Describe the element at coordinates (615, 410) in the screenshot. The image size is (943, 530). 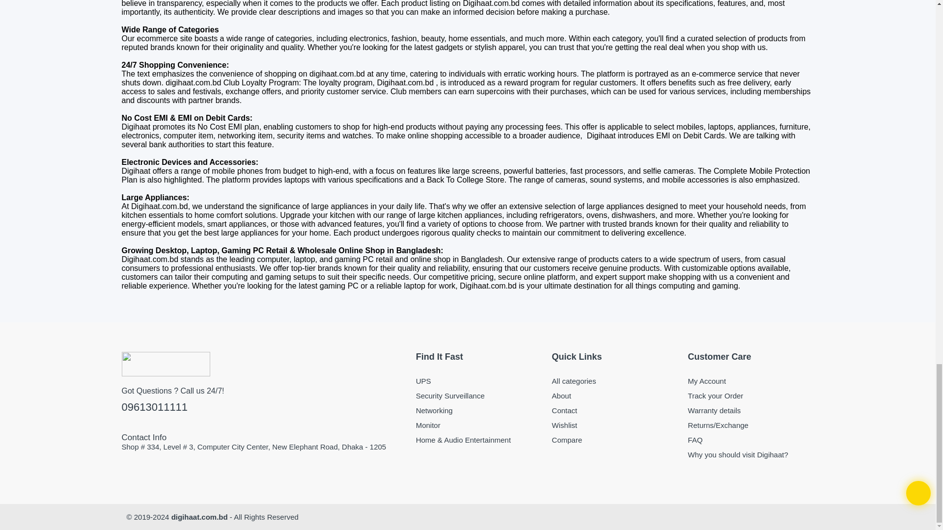
I see `Contact` at that location.